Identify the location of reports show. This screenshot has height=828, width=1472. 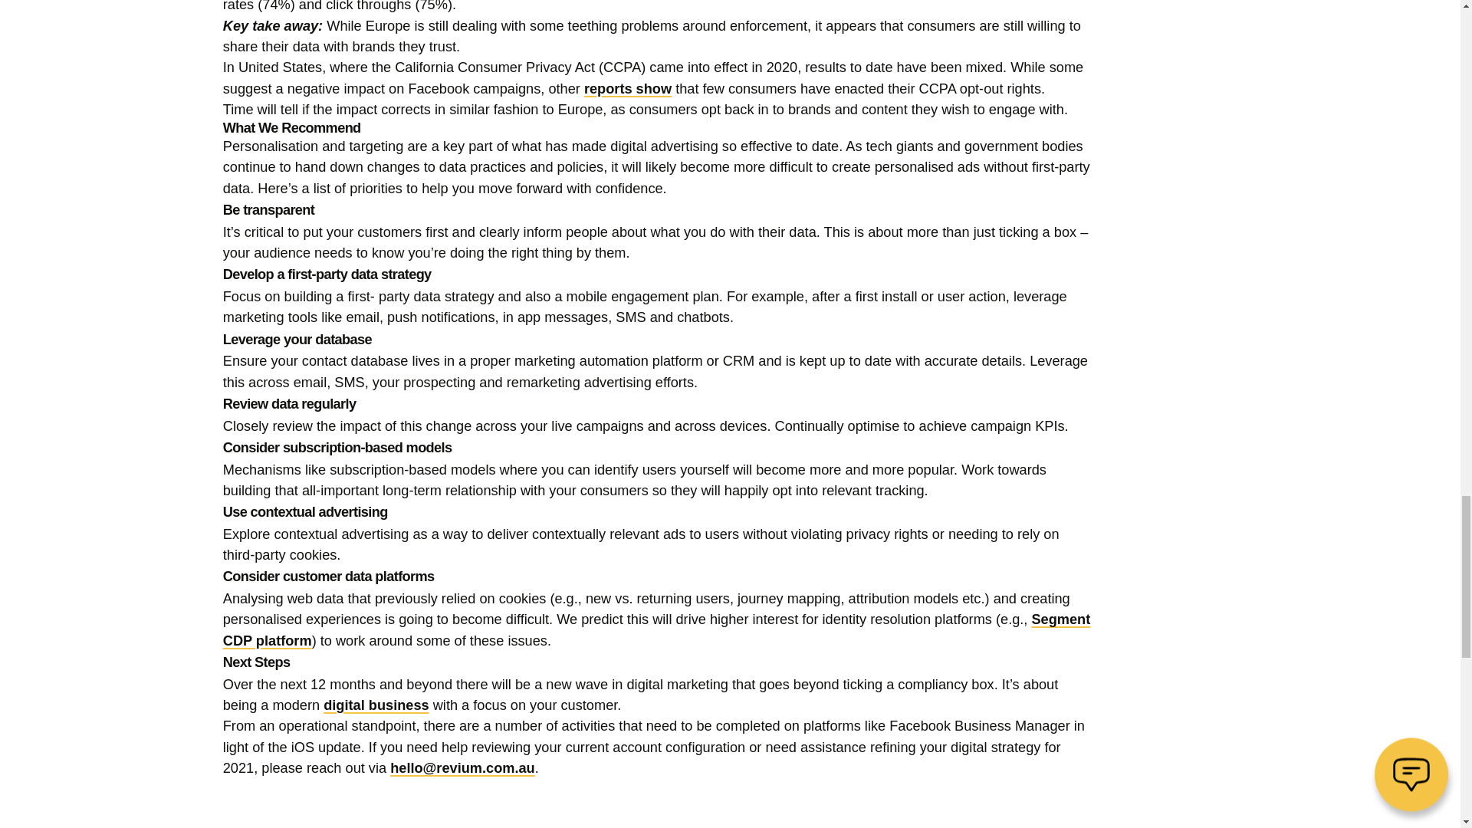
(627, 89).